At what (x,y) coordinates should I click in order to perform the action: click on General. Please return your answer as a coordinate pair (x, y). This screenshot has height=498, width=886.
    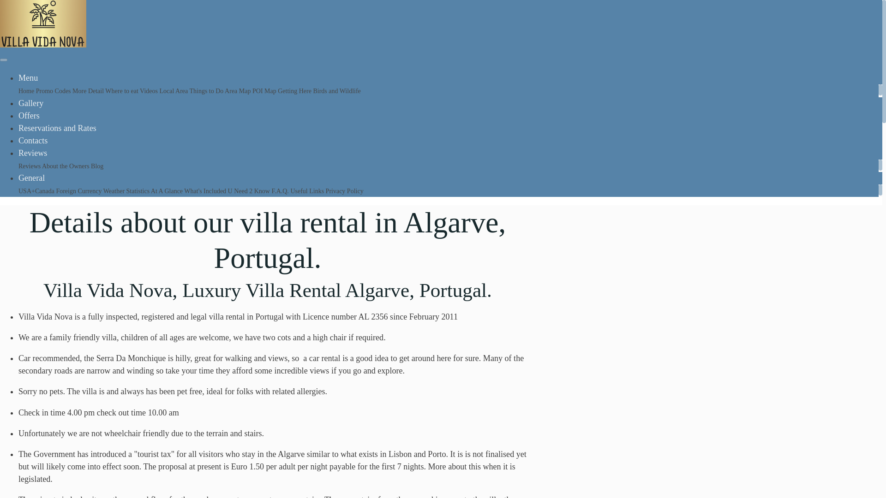
    Looking at the image, I should click on (31, 178).